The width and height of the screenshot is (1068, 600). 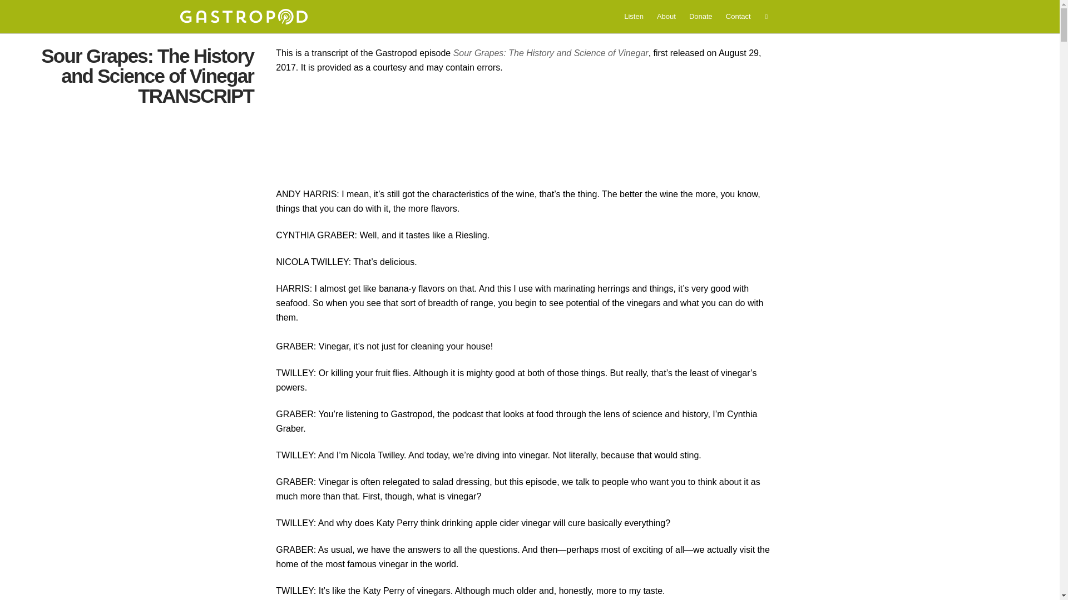 What do you see at coordinates (243, 17) in the screenshot?
I see `Gastropod` at bounding box center [243, 17].